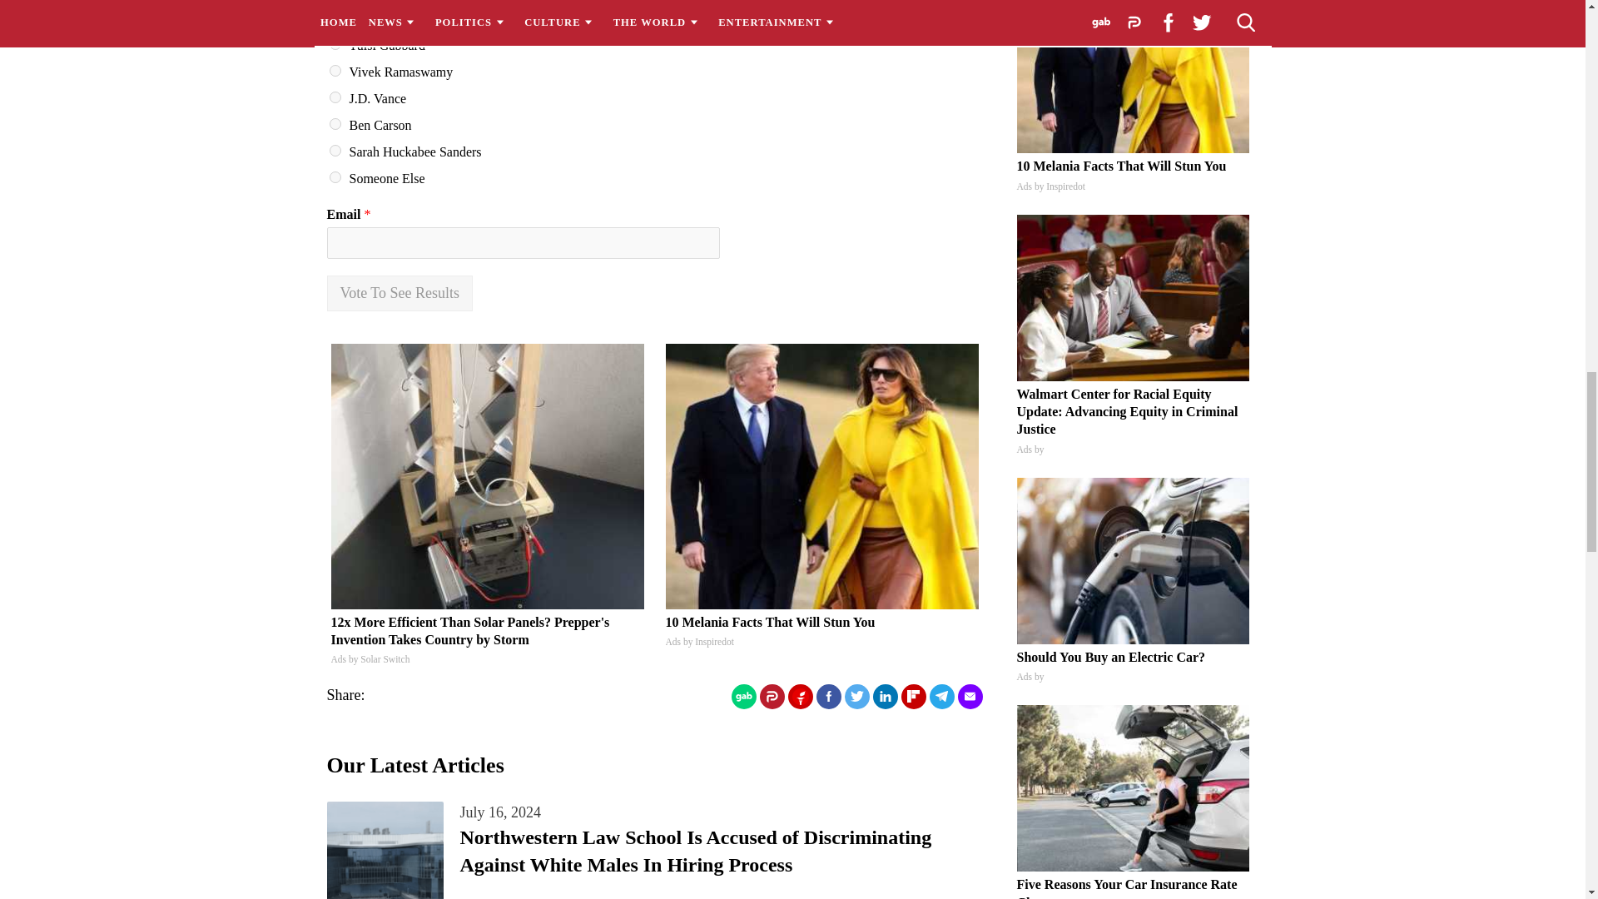  I want to click on Sarah Huckabee Sanders, so click(335, 150).